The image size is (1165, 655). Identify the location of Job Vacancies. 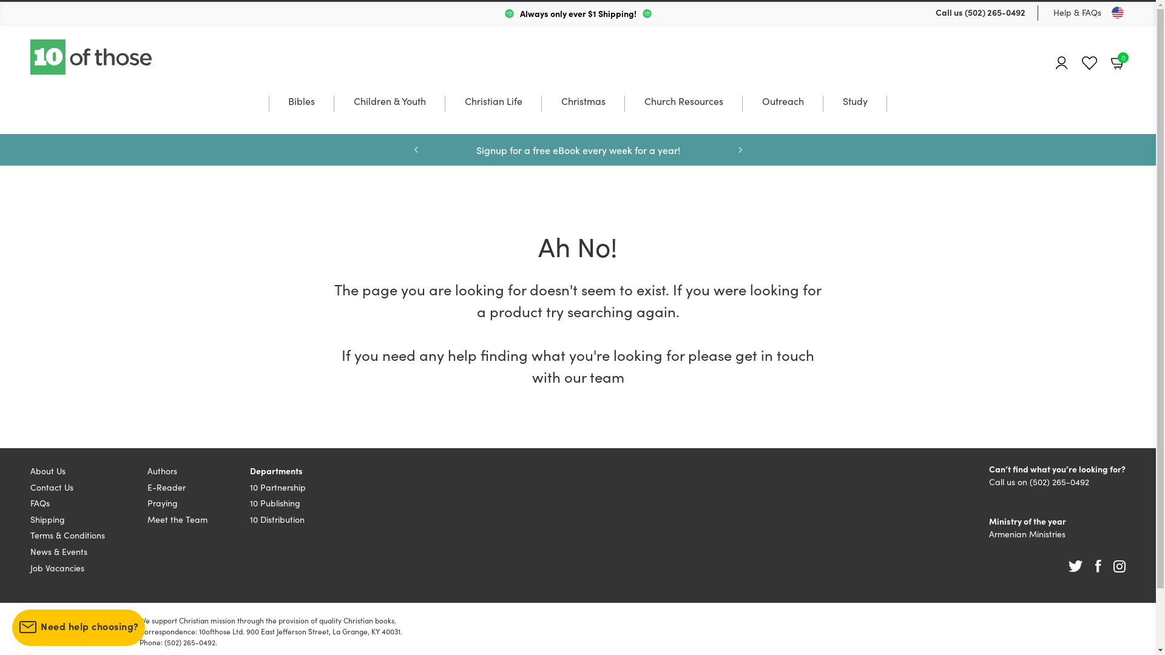
(57, 568).